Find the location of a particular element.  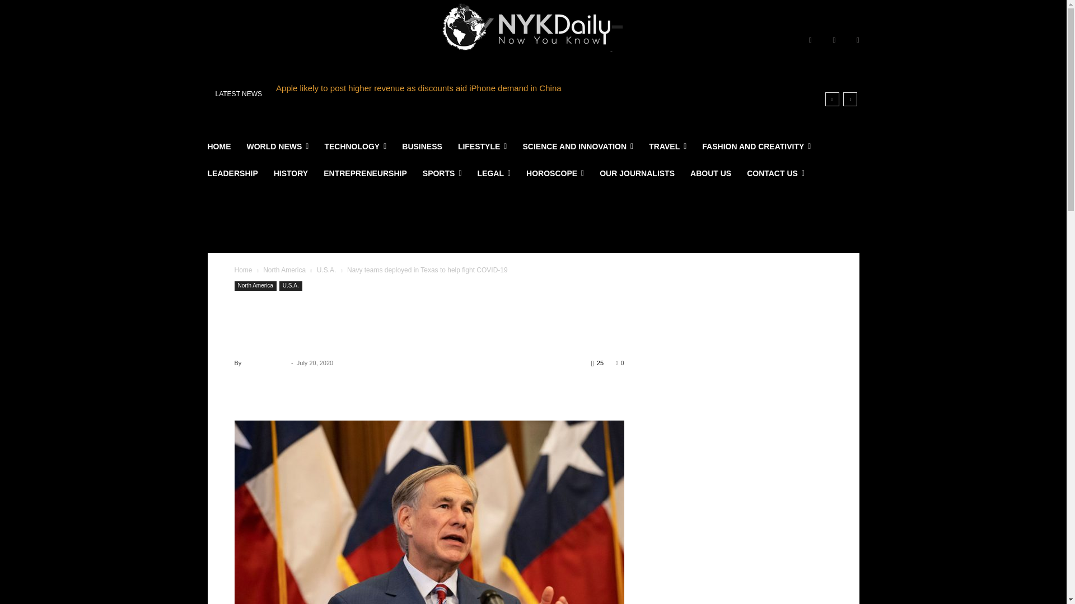

Twitter is located at coordinates (858, 40).